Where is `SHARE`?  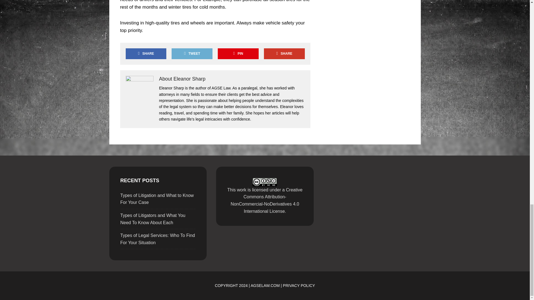
SHARE is located at coordinates (146, 53).